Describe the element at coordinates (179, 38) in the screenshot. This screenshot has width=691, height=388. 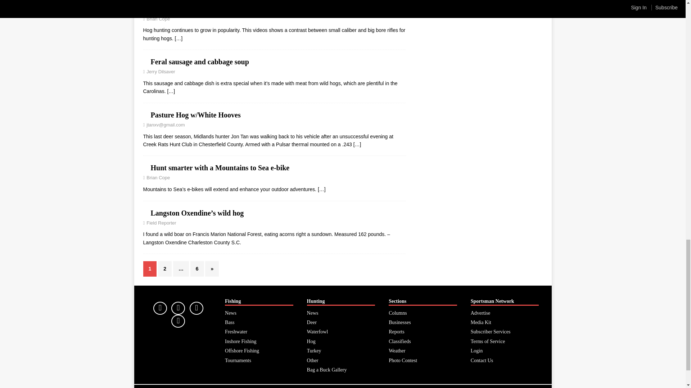
I see `Small caliber vs. big bore rifles for hog hunting` at that location.